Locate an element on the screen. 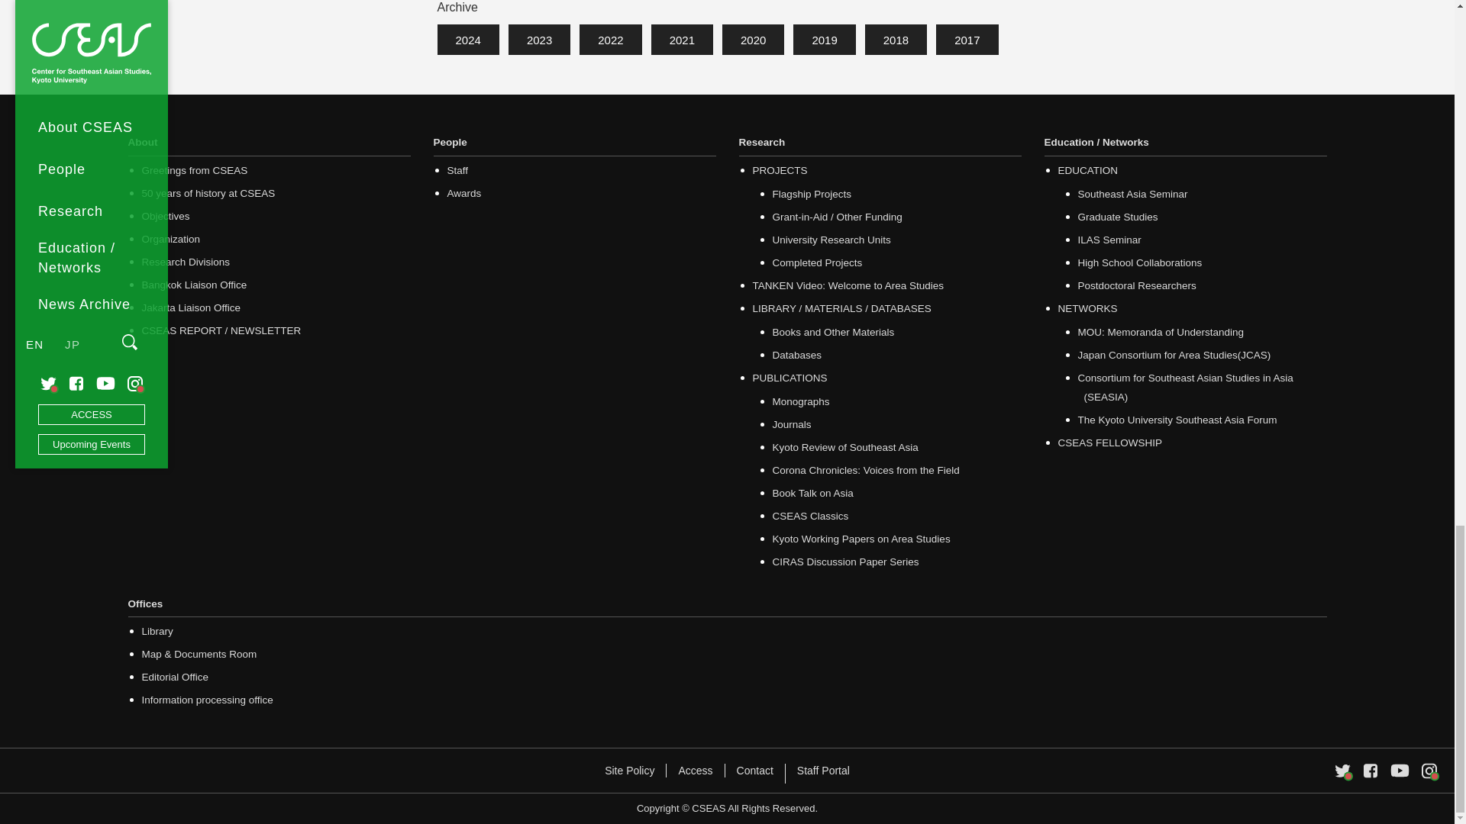  About is located at coordinates (269, 144).